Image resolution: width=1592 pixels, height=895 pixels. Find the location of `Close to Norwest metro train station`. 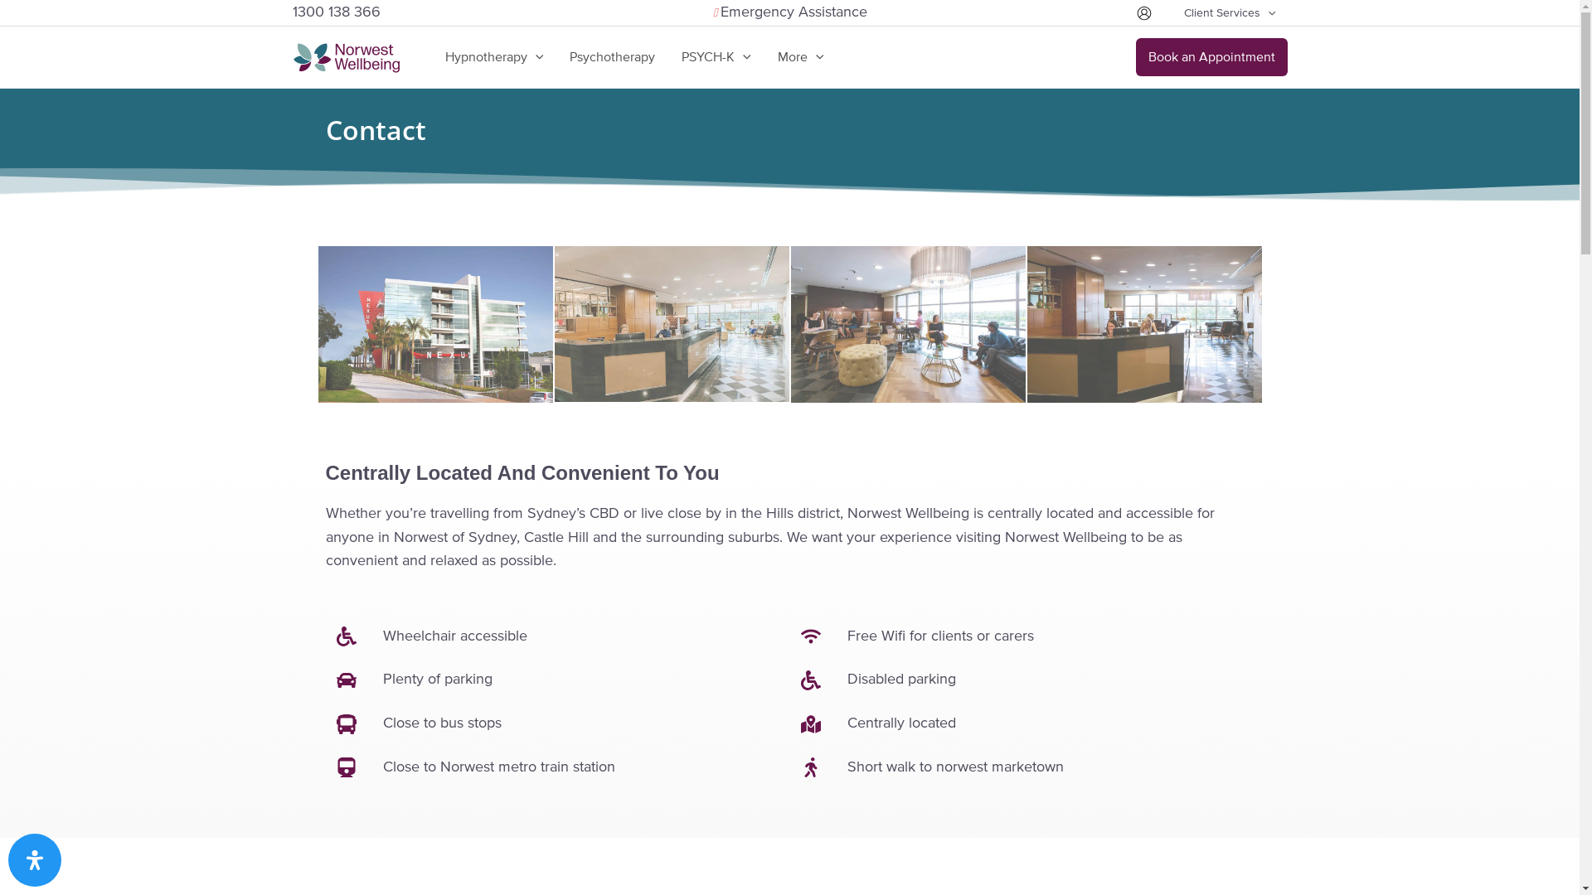

Close to Norwest metro train station is located at coordinates (557, 767).